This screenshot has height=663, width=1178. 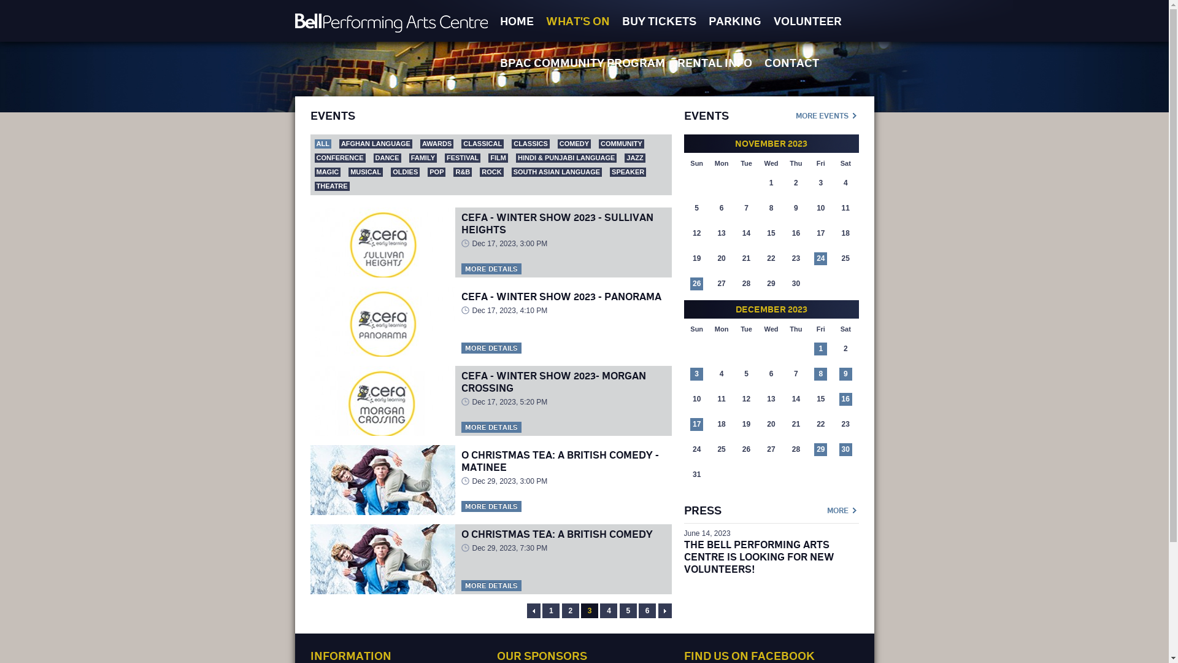 I want to click on O CHRISTMAS TEA: A BRITISH COMEDY, so click(x=557, y=534).